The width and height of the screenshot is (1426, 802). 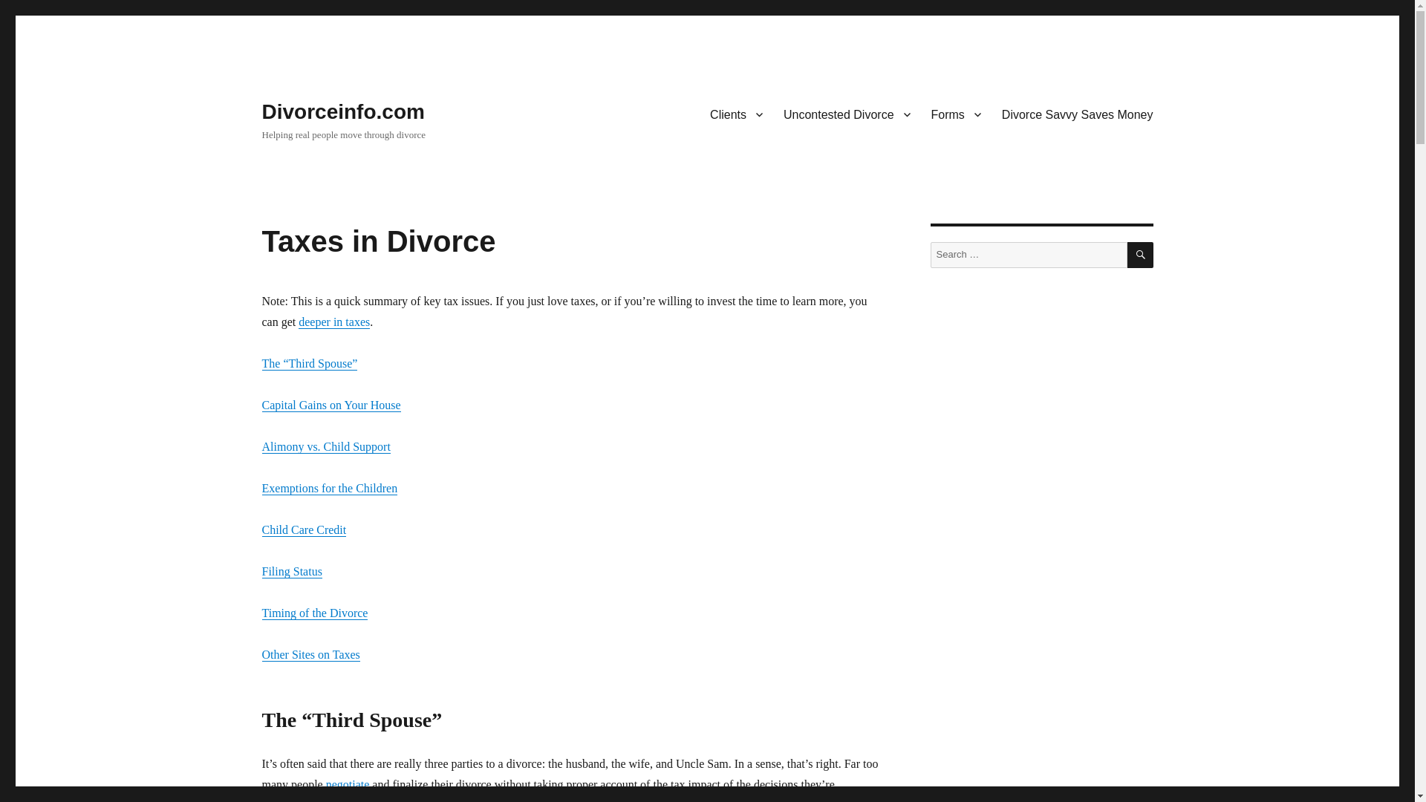 I want to click on Uncontested Divorce, so click(x=847, y=114).